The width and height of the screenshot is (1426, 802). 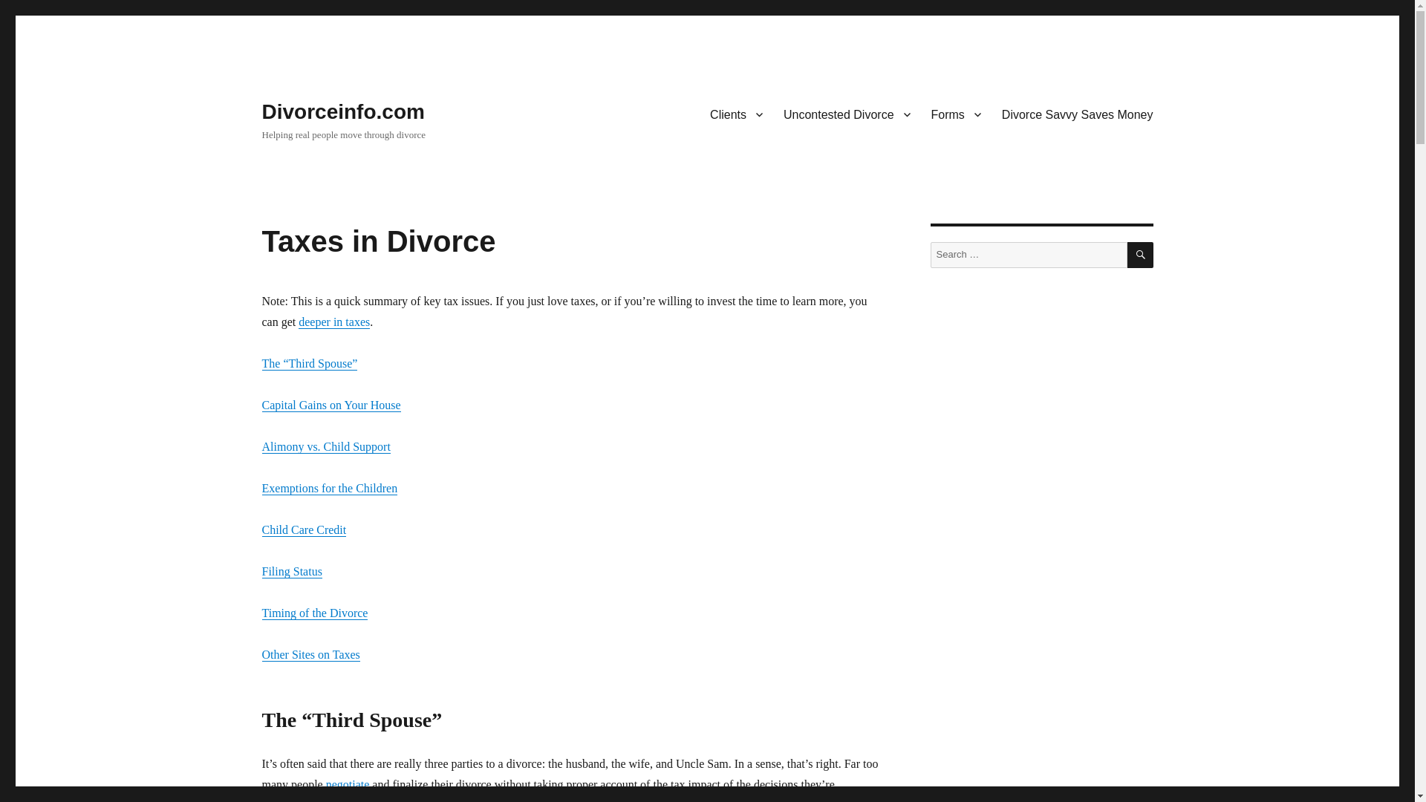 I want to click on Uncontested Divorce, so click(x=847, y=114).